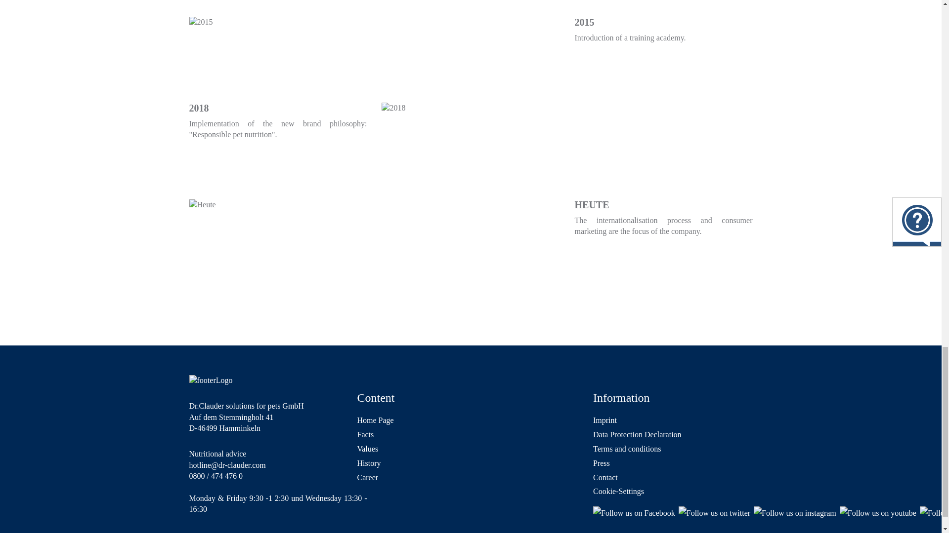 This screenshot has height=533, width=949. I want to click on Follow us on Facebook, so click(634, 513).